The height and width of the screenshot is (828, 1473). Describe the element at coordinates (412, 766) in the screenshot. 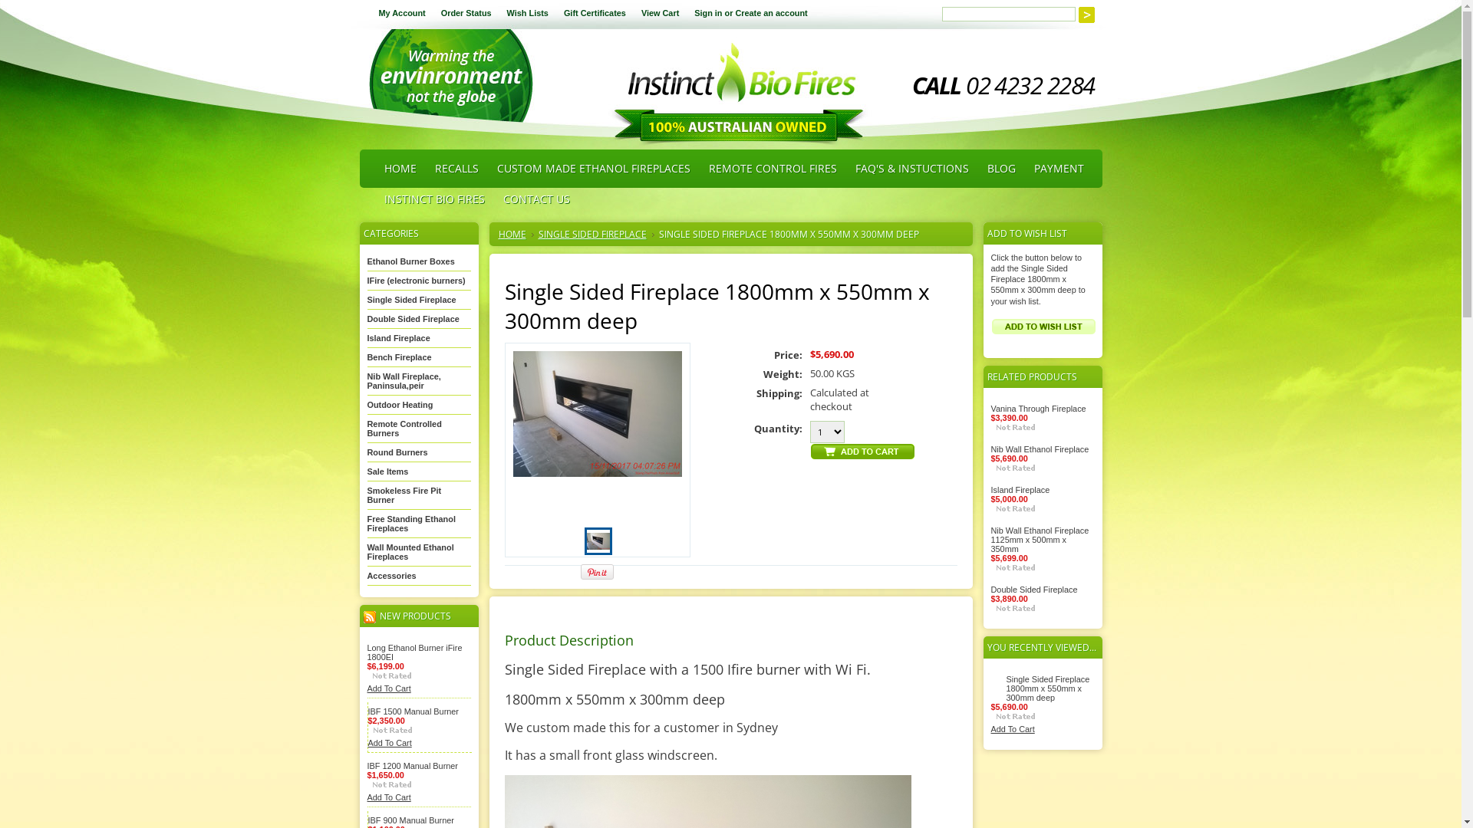

I see `IBF 1200 Manual Burner` at that location.